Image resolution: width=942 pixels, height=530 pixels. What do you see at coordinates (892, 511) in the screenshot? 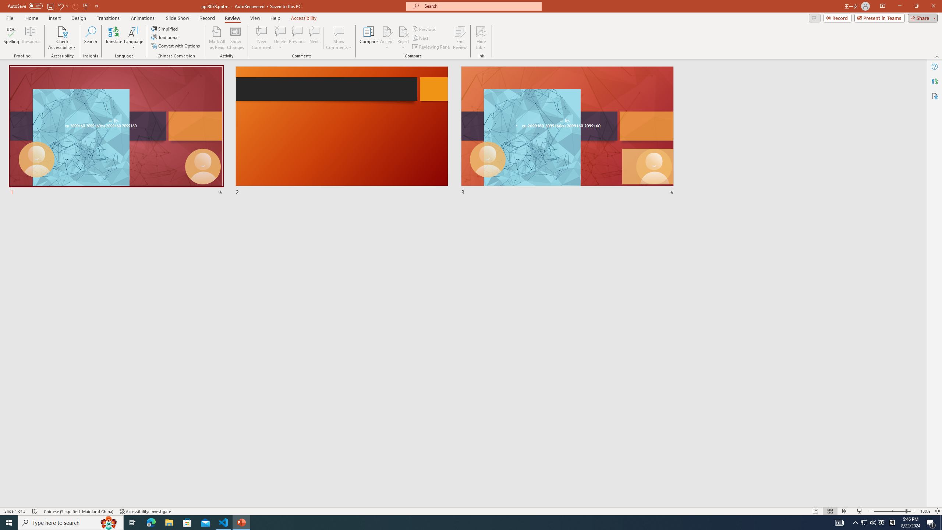
I see `Zoom` at bounding box center [892, 511].